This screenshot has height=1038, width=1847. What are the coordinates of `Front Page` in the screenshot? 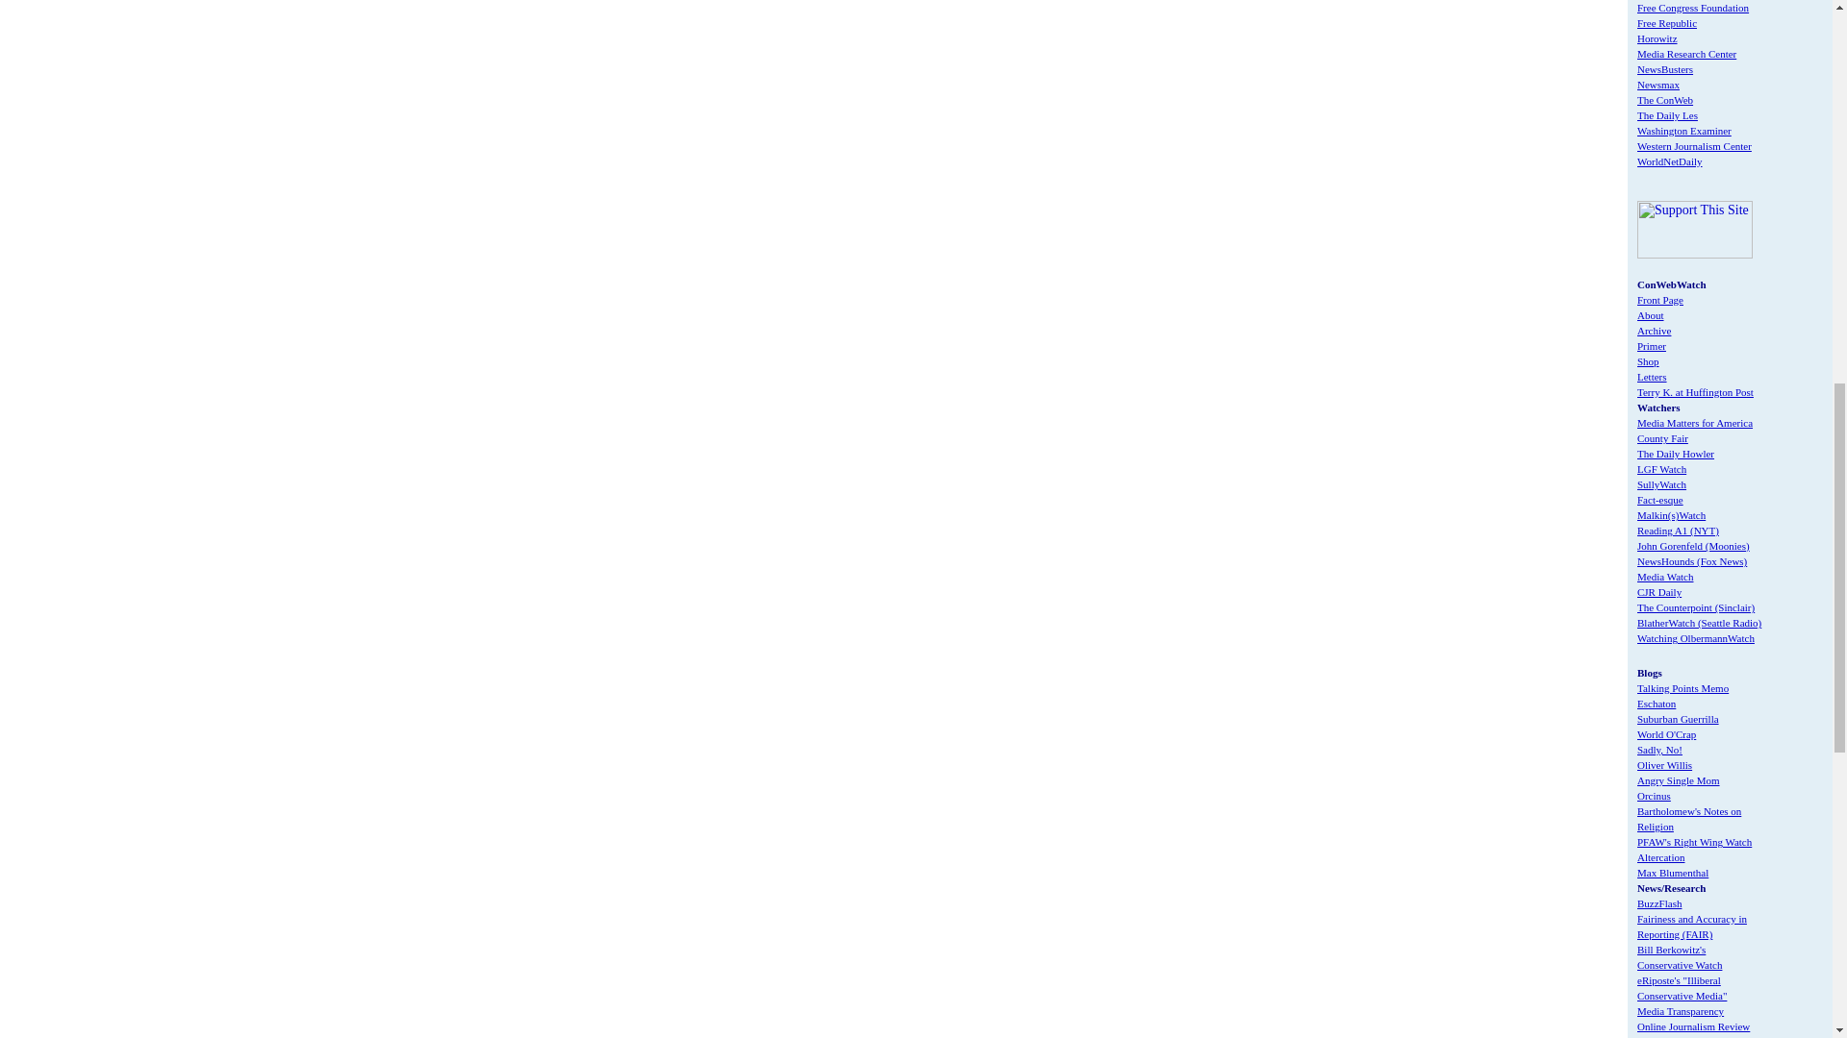 It's located at (1659, 299).